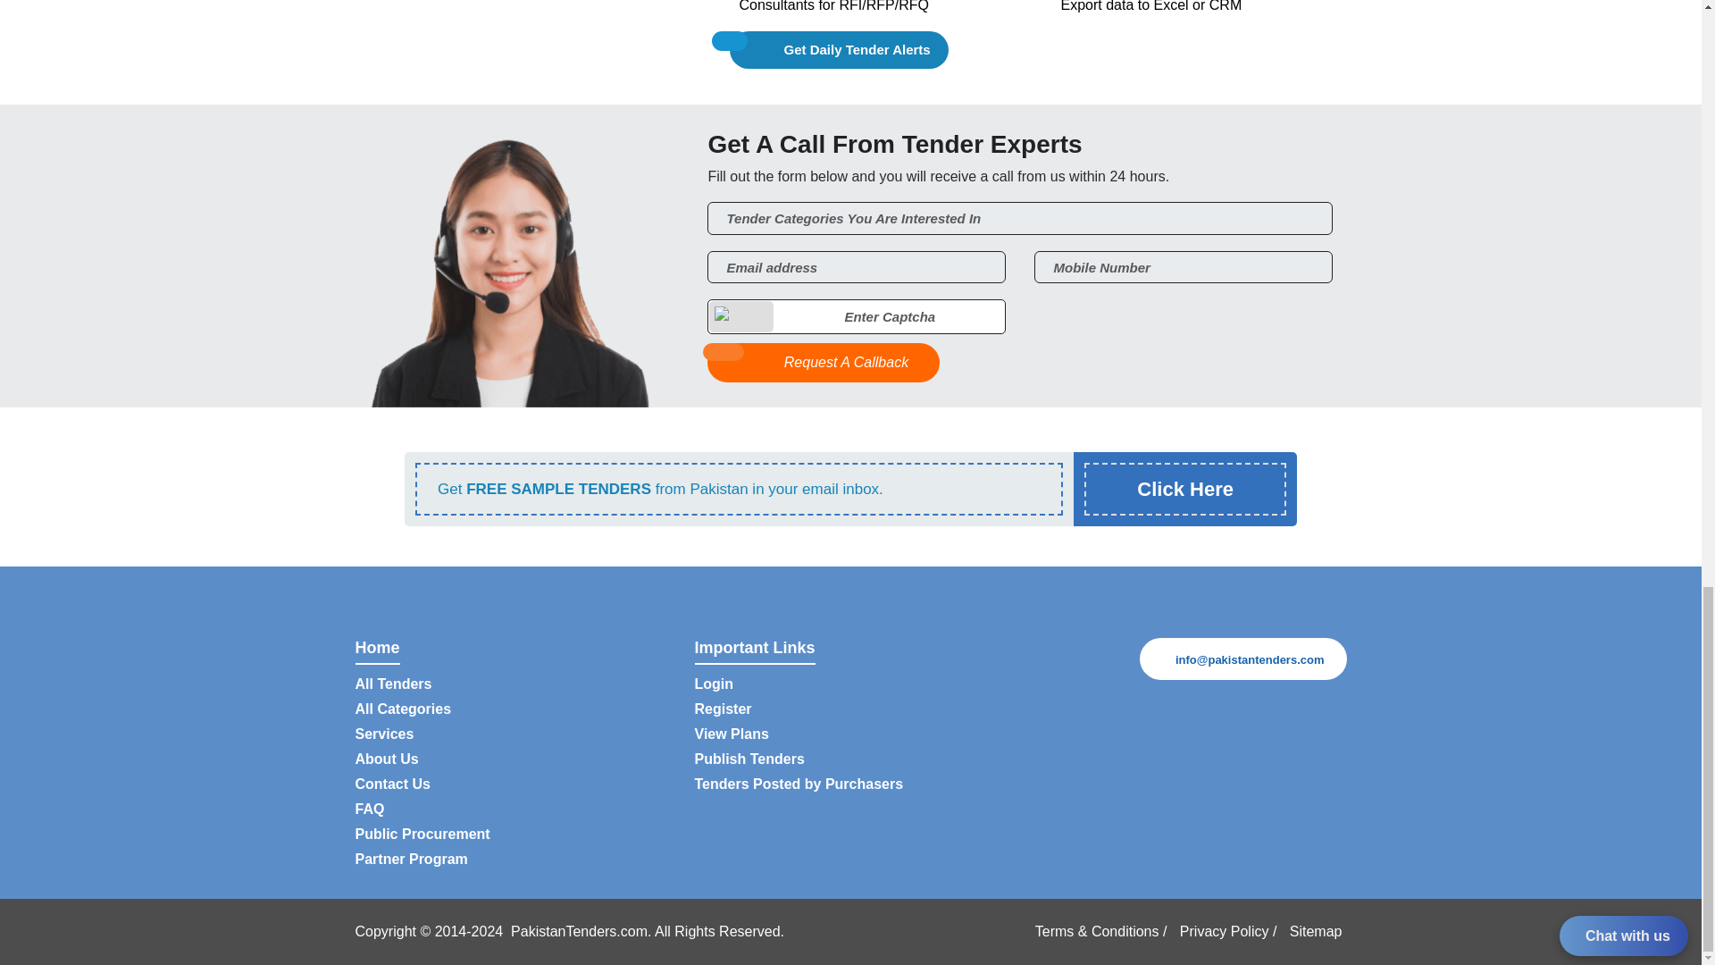  Describe the element at coordinates (1184, 489) in the screenshot. I see `Click Here` at that location.